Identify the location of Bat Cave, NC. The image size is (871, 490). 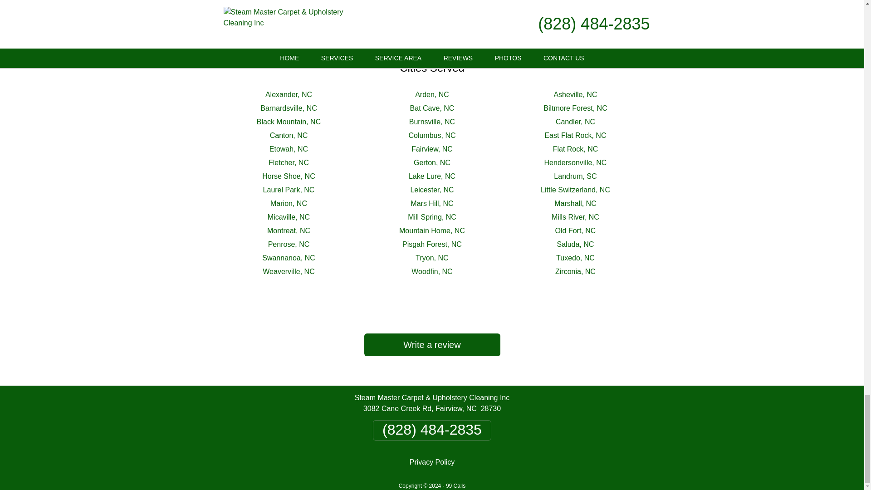
(432, 108).